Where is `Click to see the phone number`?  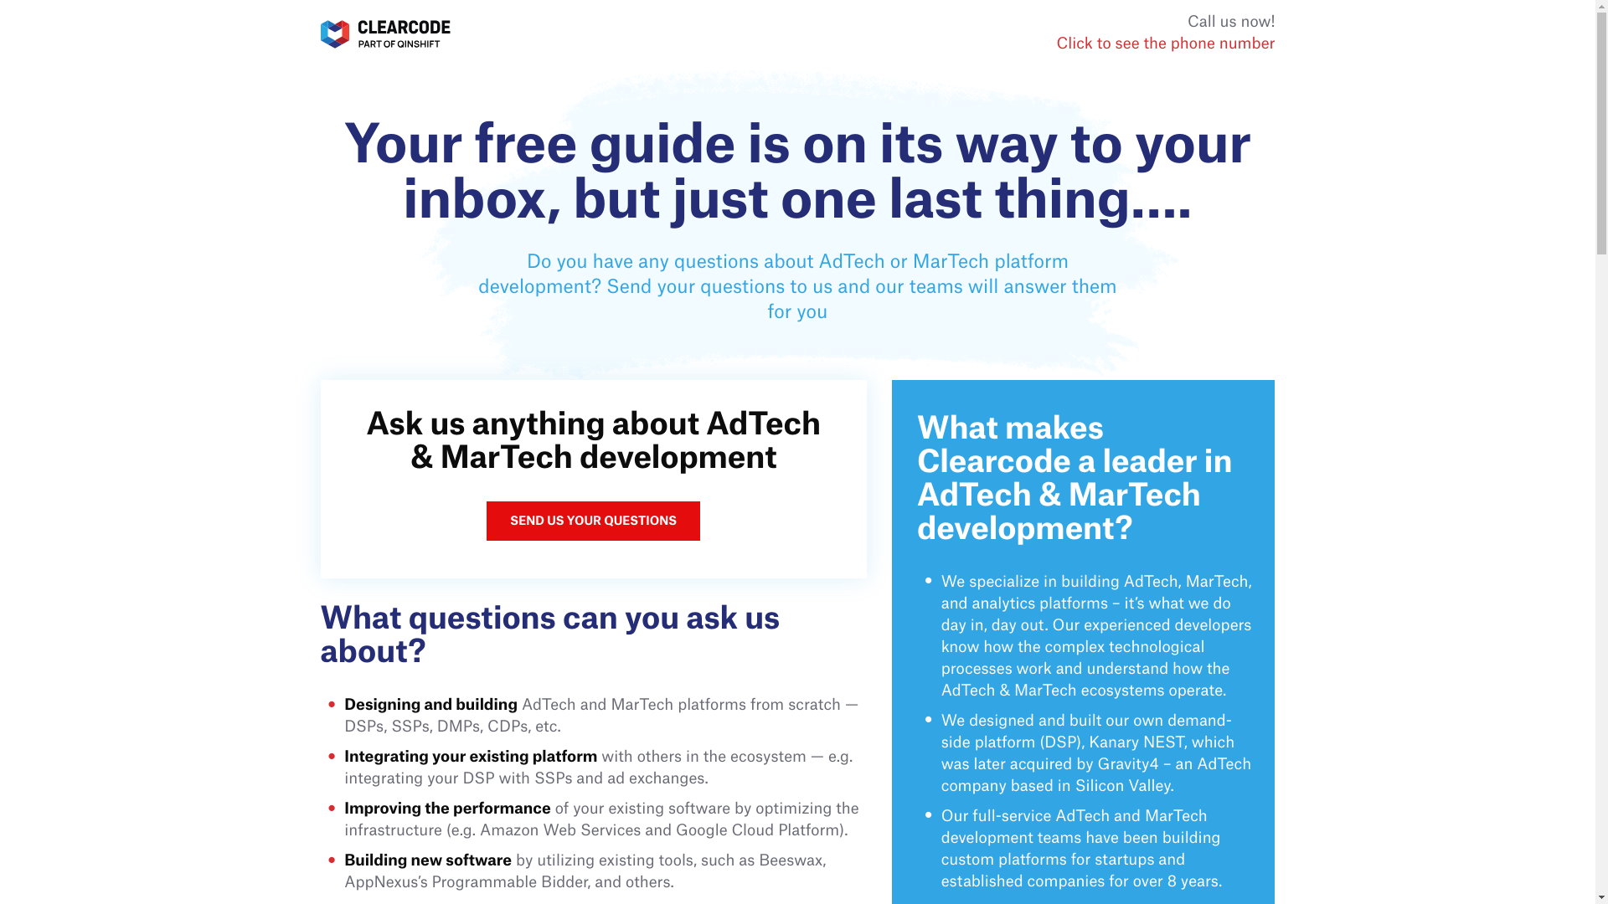 Click to see the phone number is located at coordinates (1166, 44).